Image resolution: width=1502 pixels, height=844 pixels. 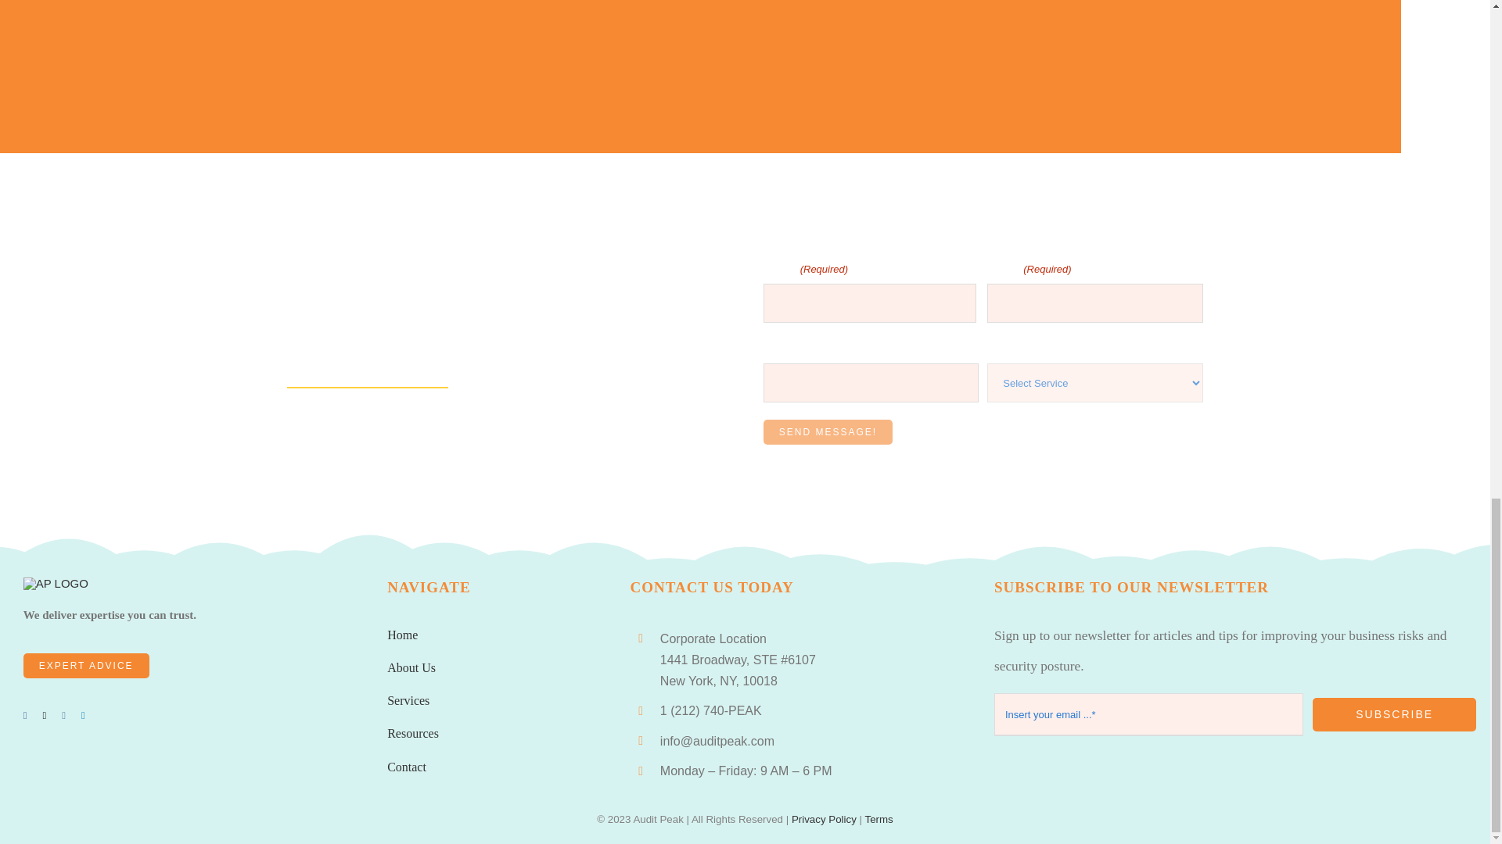 I want to click on Terms, so click(x=878, y=819).